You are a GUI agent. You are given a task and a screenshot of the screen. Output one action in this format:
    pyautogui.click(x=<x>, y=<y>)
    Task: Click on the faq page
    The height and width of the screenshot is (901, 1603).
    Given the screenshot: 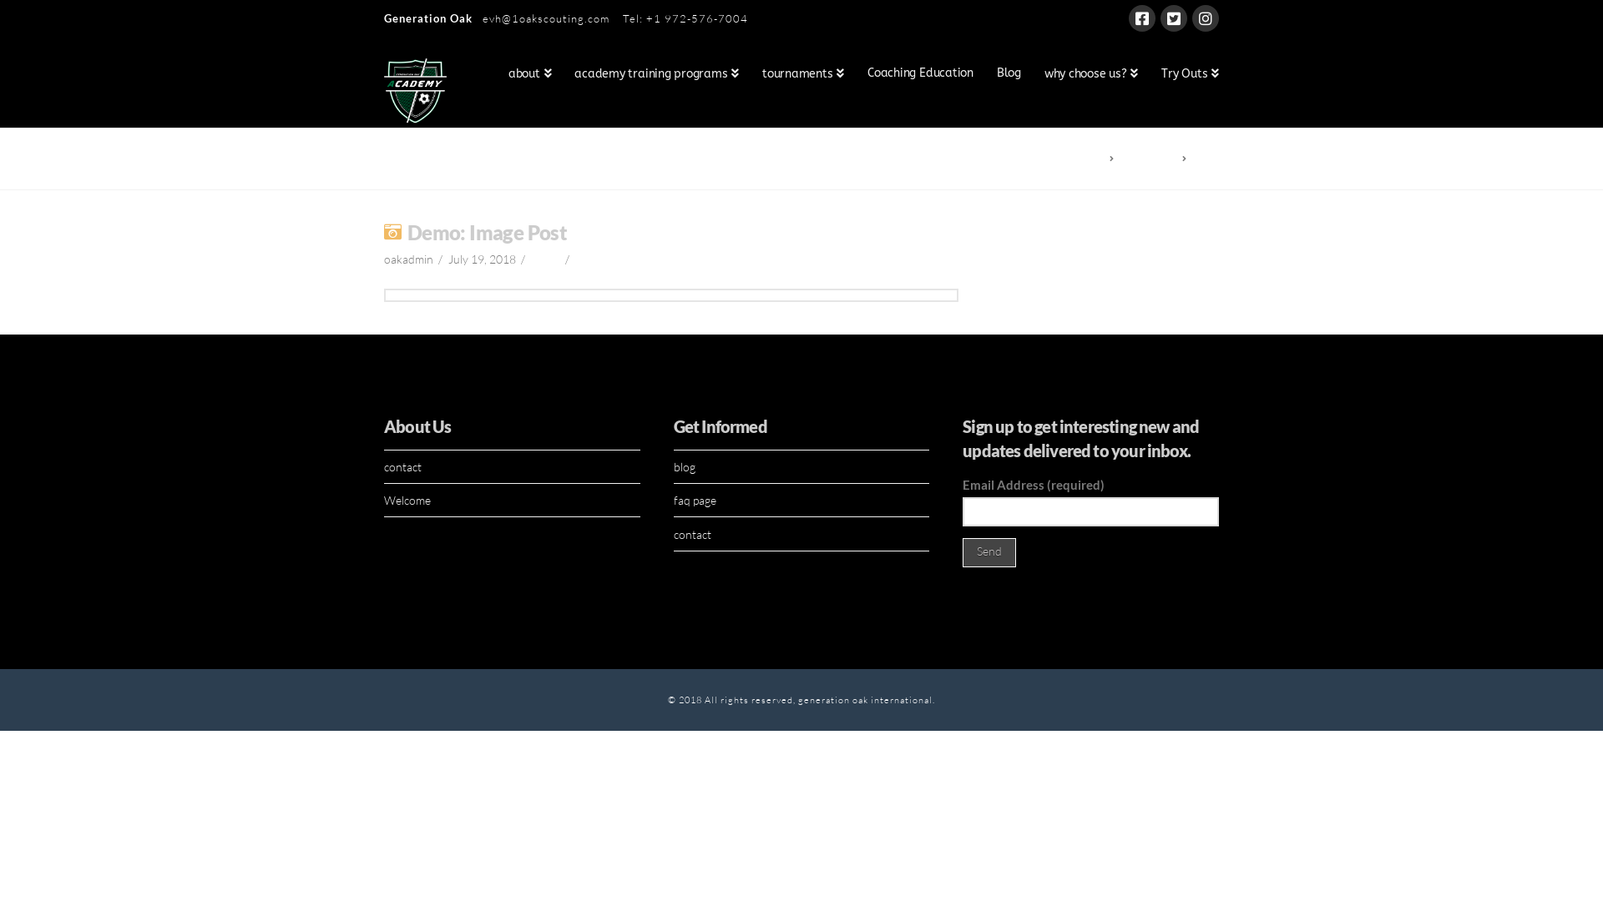 What is the action you would take?
    pyautogui.click(x=695, y=501)
    